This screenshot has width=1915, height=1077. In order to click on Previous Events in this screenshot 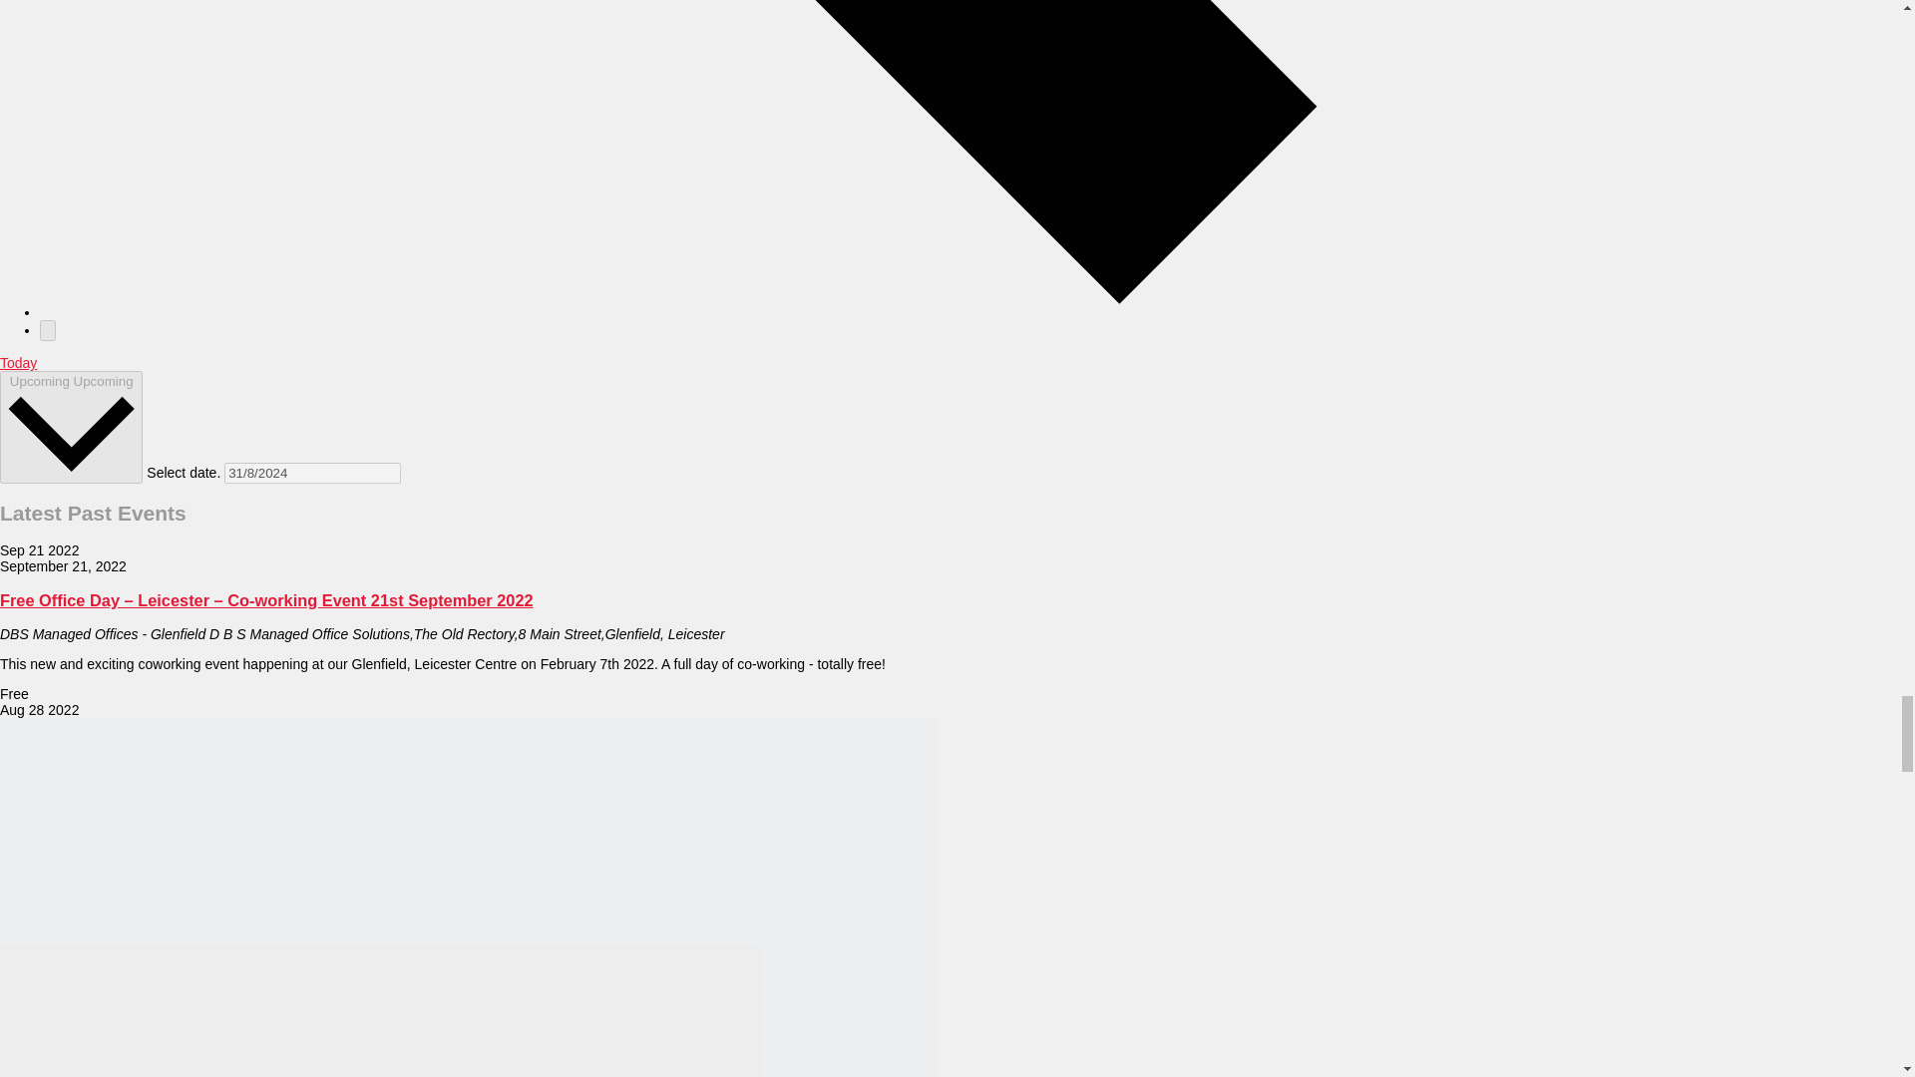, I will do `click(698, 311)`.